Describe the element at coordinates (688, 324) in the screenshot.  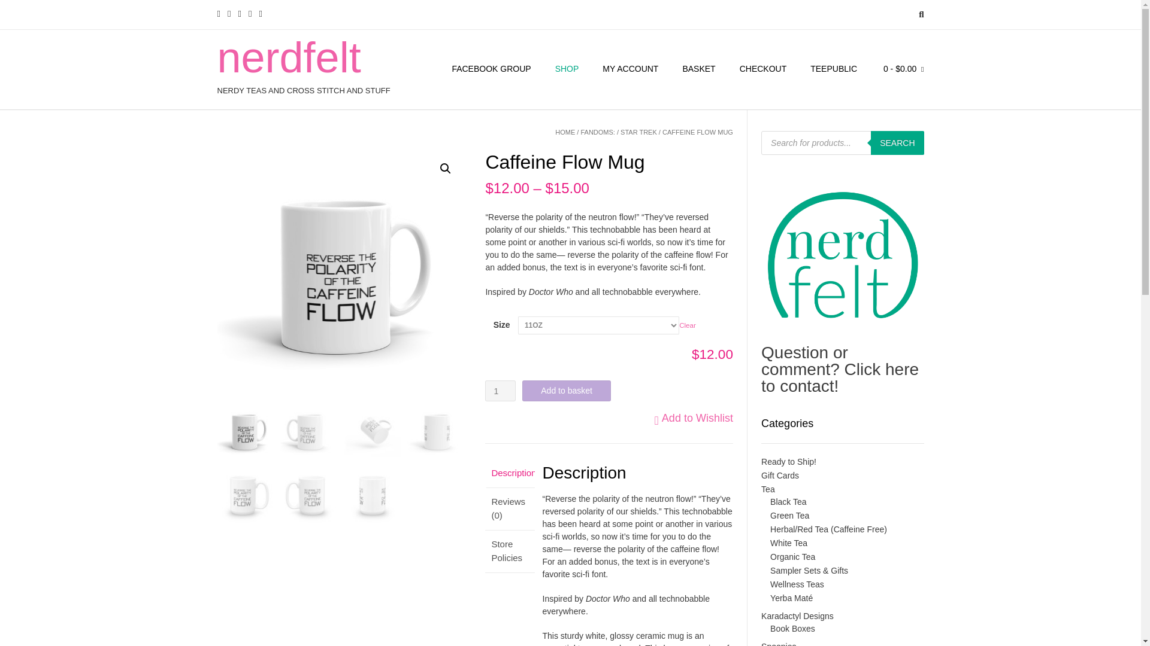
I see `Clear` at that location.